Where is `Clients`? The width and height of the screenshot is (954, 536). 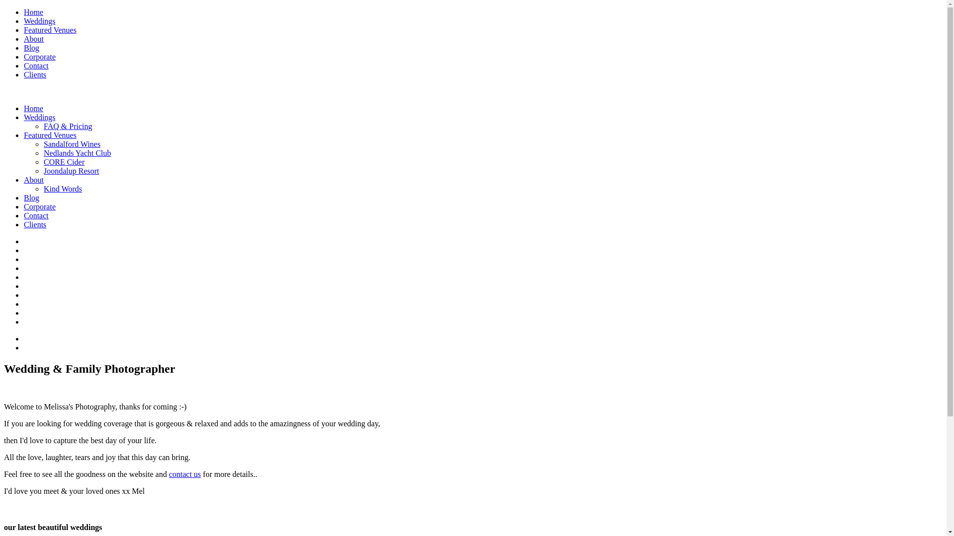 Clients is located at coordinates (35, 74).